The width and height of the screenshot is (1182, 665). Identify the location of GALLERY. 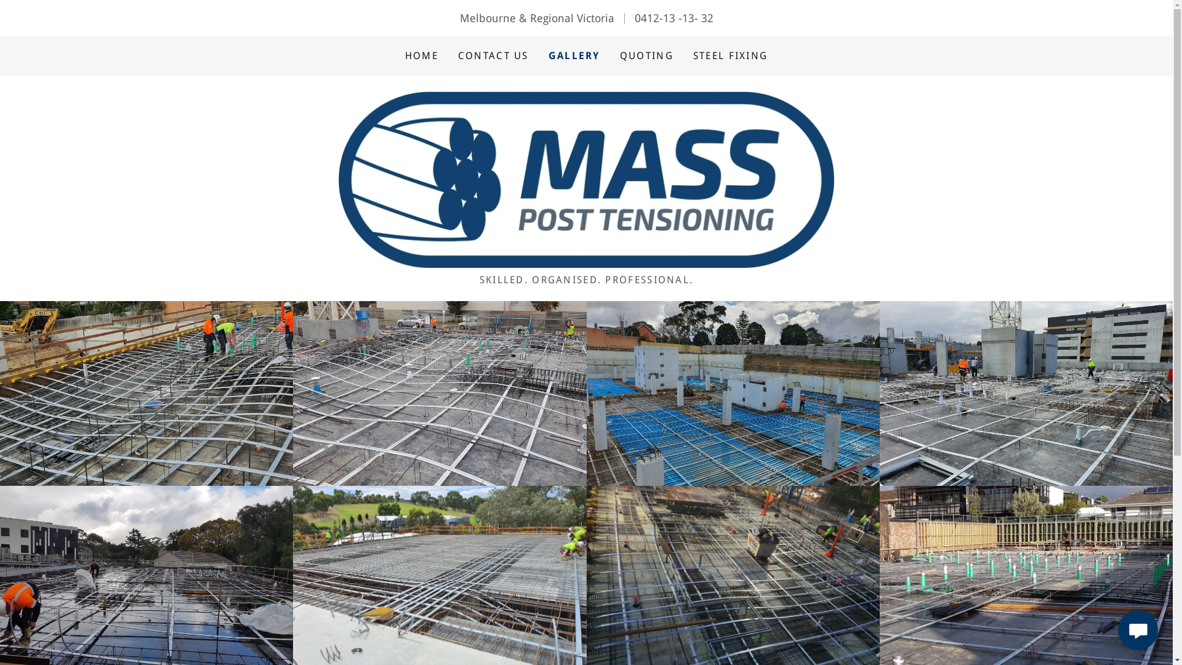
(574, 56).